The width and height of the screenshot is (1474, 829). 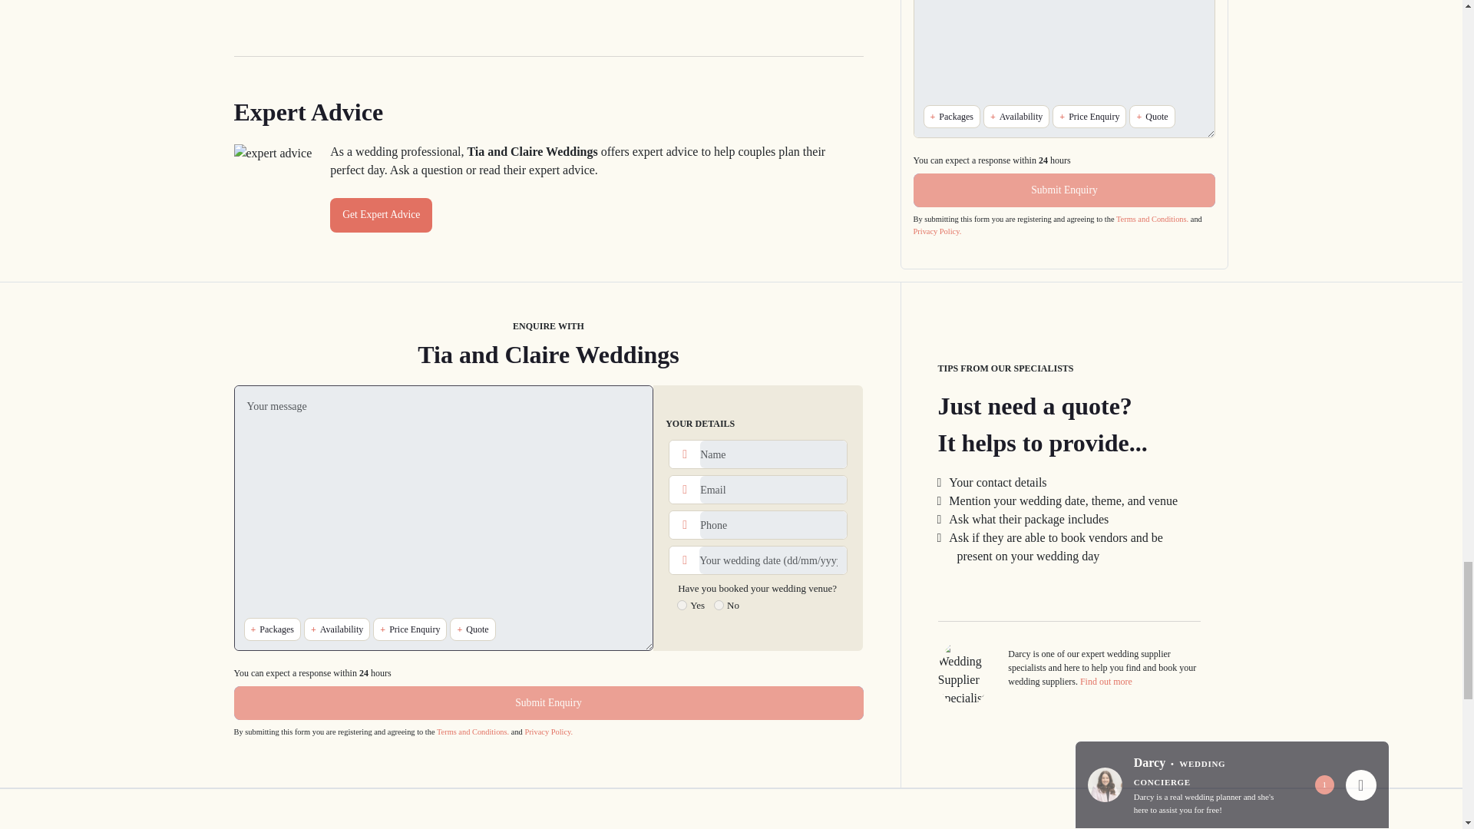 What do you see at coordinates (682, 605) in the screenshot?
I see `Yes` at bounding box center [682, 605].